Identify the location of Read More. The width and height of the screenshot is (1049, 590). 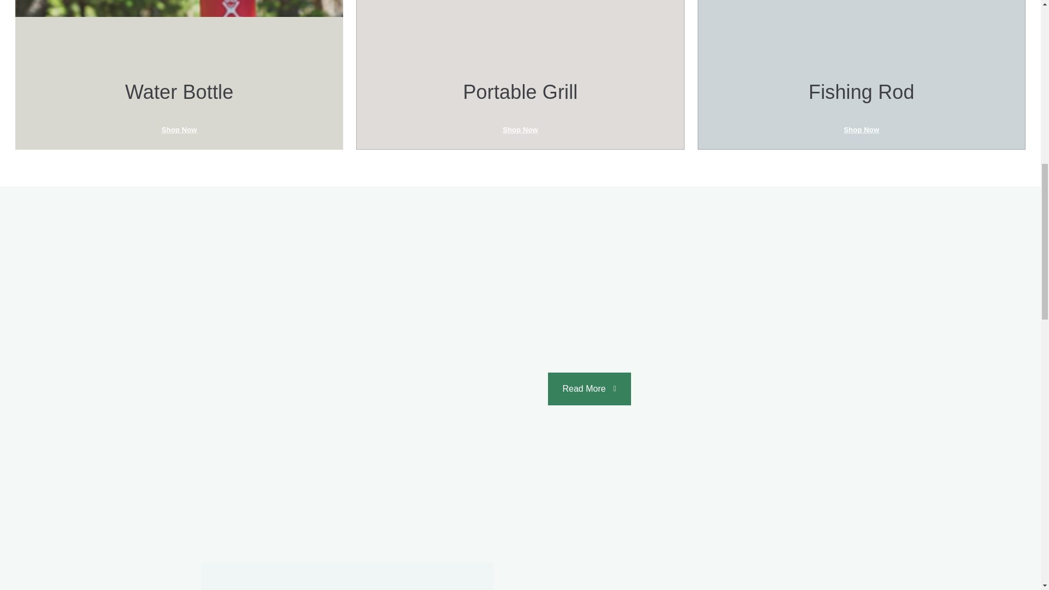
(589, 388).